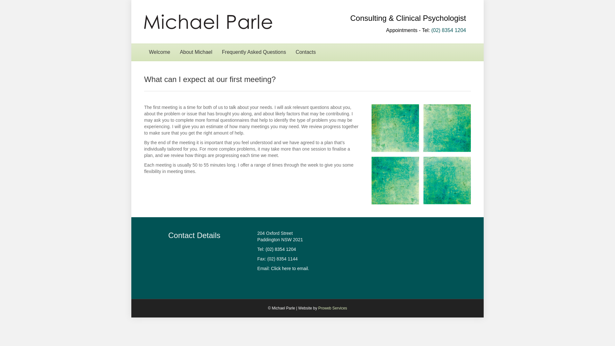 The height and width of the screenshot is (346, 615). Describe the element at coordinates (333, 308) in the screenshot. I see `Proweb Services` at that location.